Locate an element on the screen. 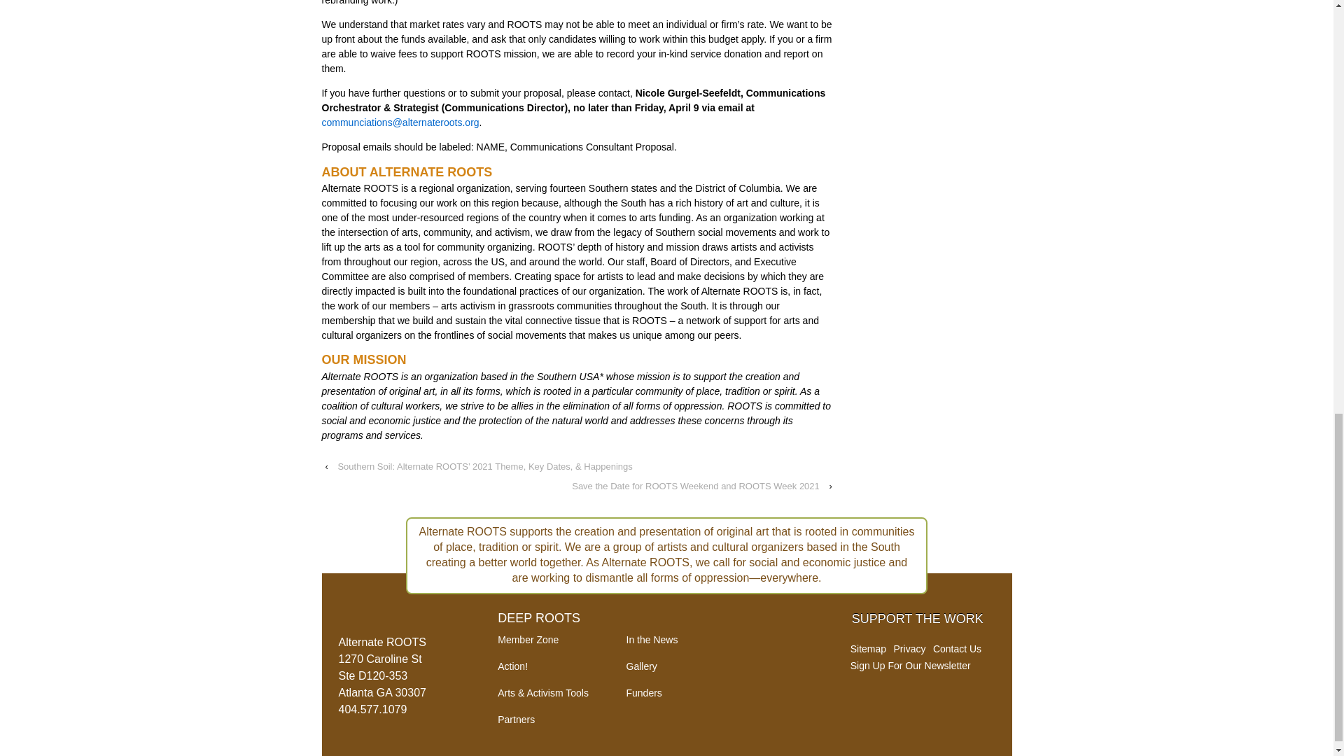 This screenshot has height=756, width=1344. Action! is located at coordinates (512, 666).